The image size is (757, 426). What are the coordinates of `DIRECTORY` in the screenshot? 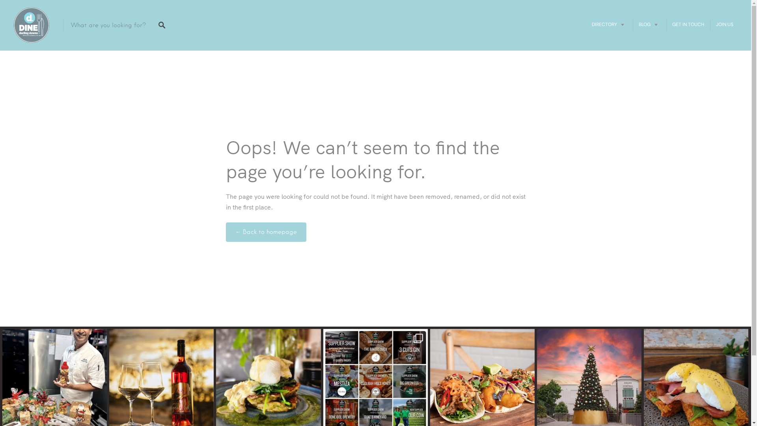 It's located at (610, 24).